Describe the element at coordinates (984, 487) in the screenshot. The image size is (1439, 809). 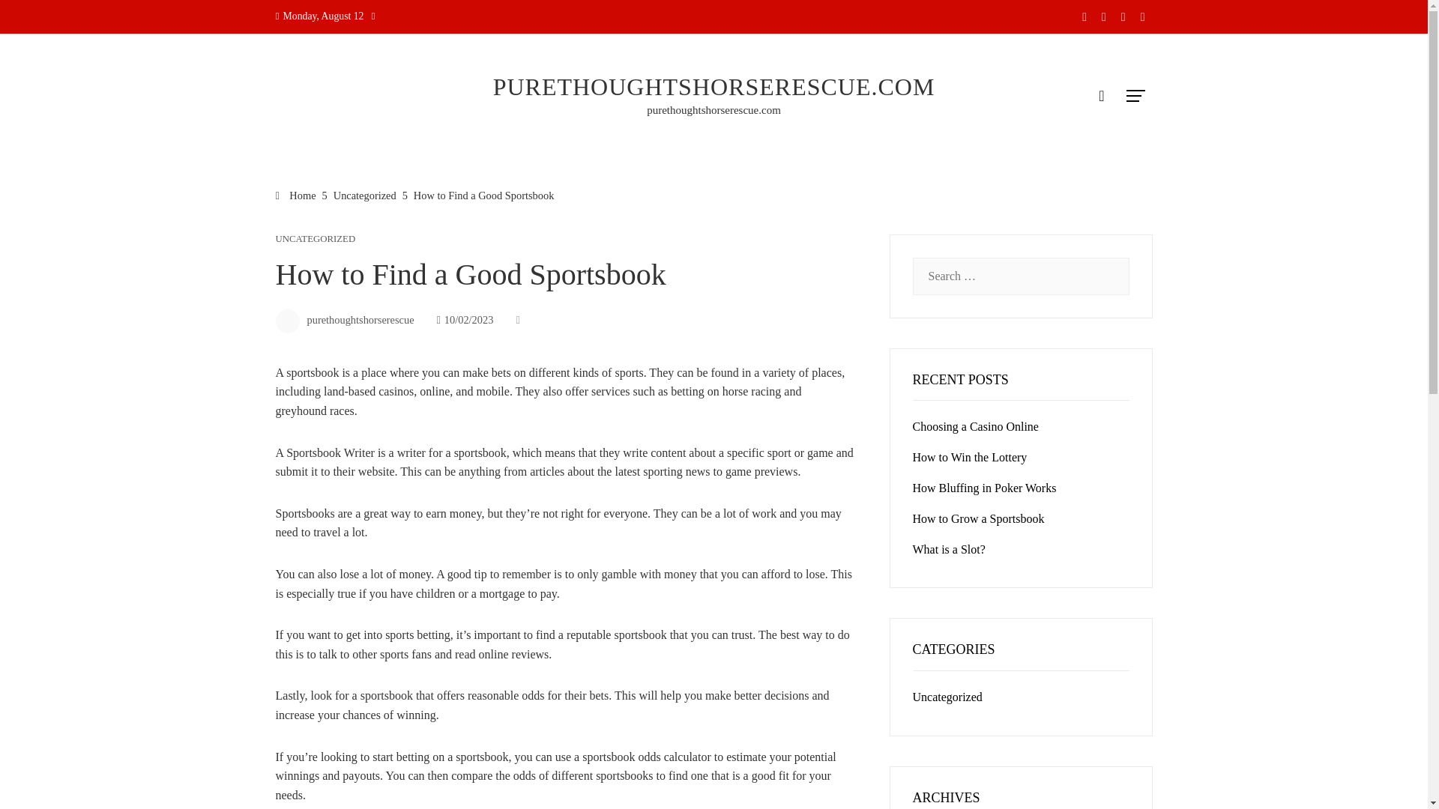
I see `How Bluffing in Poker Works` at that location.